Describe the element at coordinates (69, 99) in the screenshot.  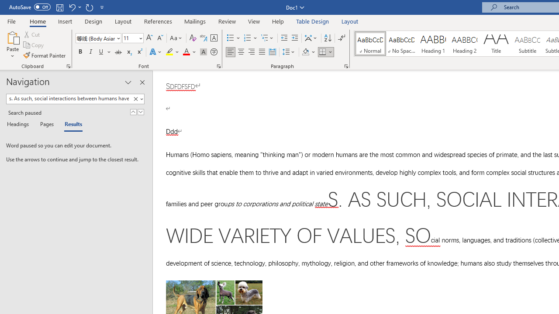
I see `Search document` at that location.